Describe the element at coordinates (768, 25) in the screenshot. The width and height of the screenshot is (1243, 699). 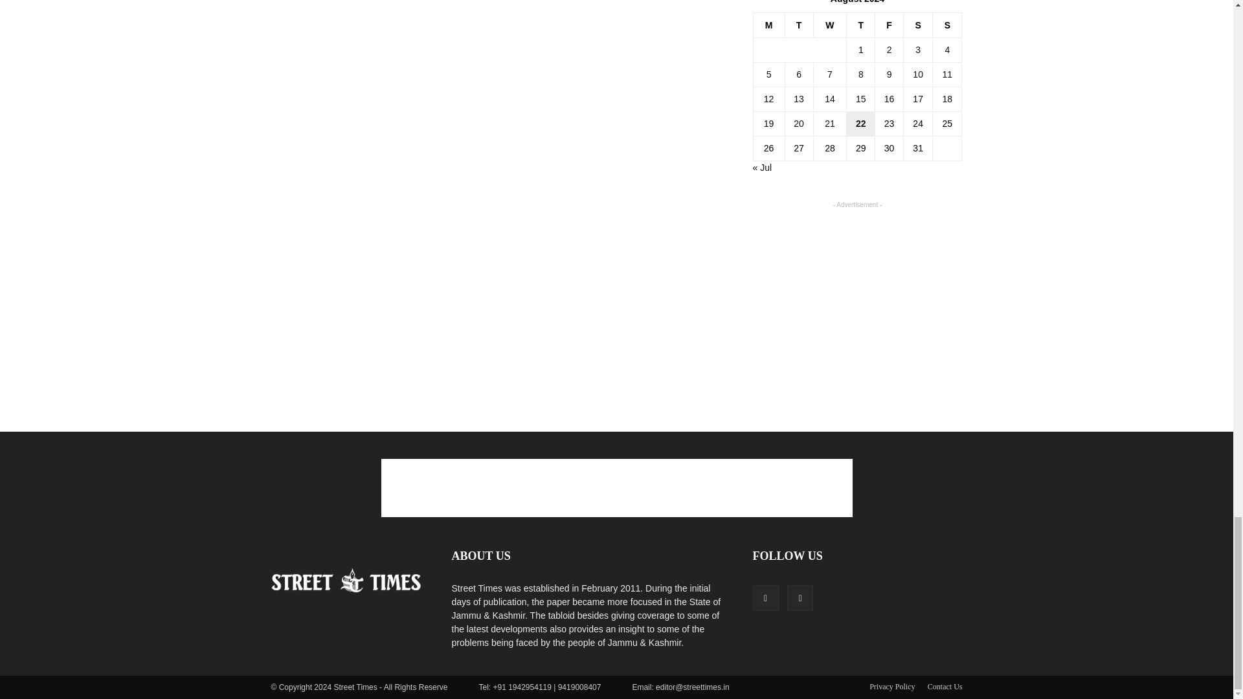
I see `Monday` at that location.